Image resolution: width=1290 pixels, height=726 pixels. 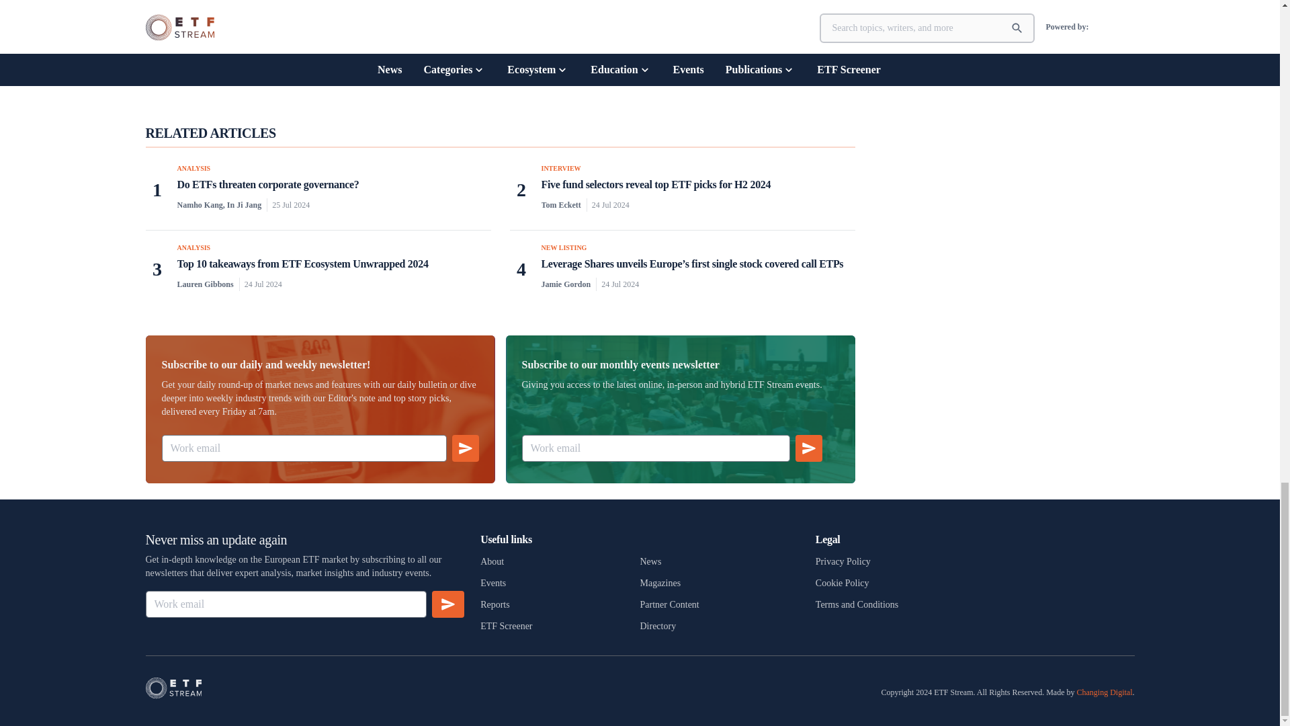 What do you see at coordinates (578, 67) in the screenshot?
I see `ETF ISSUERS` at bounding box center [578, 67].